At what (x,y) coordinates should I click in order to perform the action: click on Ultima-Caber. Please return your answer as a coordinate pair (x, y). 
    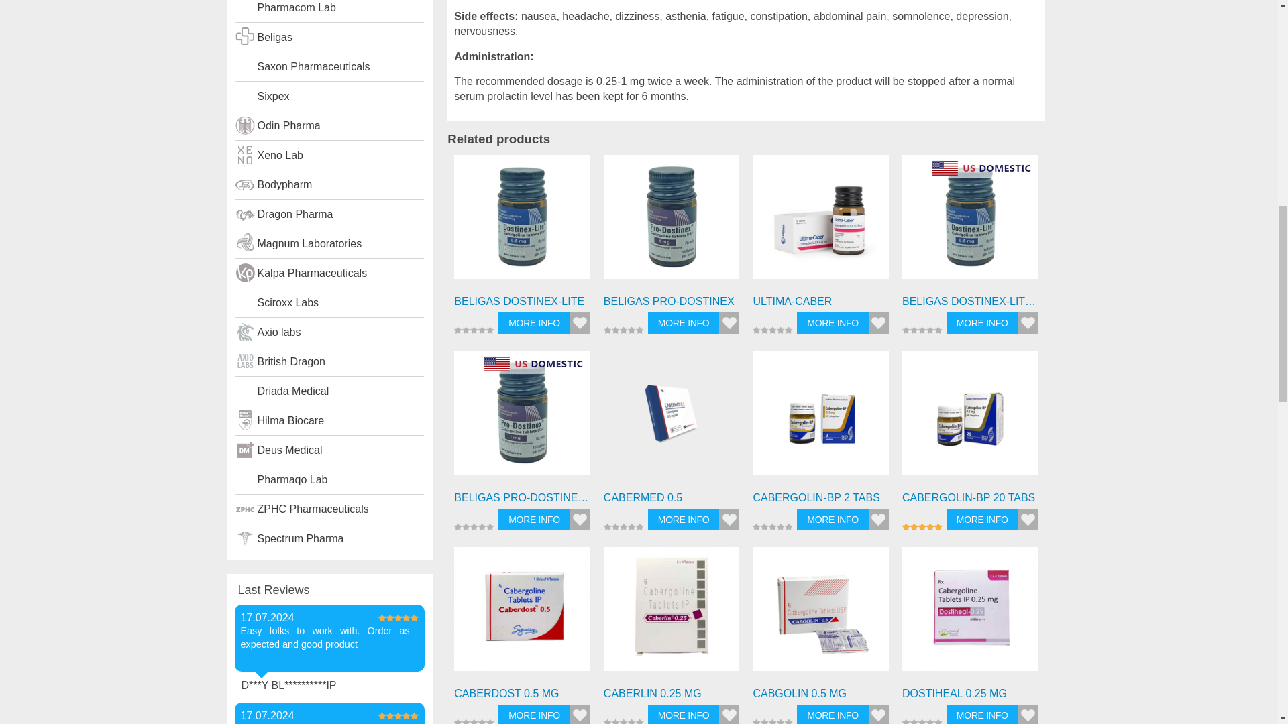
    Looking at the image, I should click on (820, 223).